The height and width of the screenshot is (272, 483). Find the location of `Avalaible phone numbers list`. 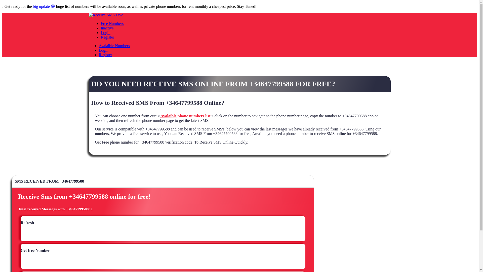

Avalaible phone numbers list is located at coordinates (185, 116).